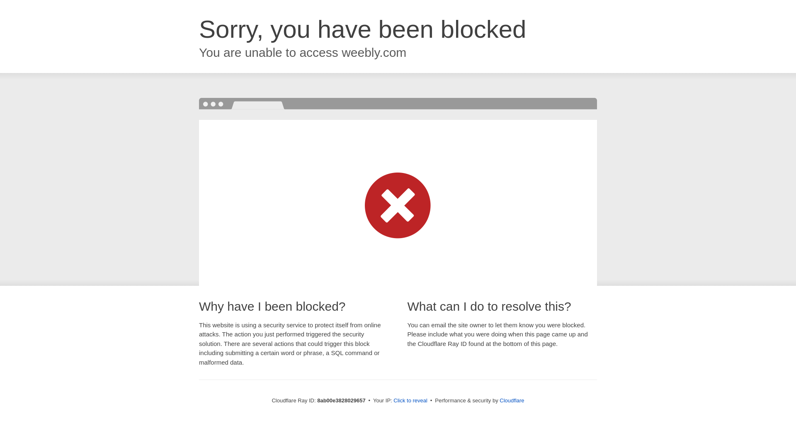 The image size is (796, 448). What do you see at coordinates (512, 400) in the screenshot?
I see `Cloudflare` at bounding box center [512, 400].